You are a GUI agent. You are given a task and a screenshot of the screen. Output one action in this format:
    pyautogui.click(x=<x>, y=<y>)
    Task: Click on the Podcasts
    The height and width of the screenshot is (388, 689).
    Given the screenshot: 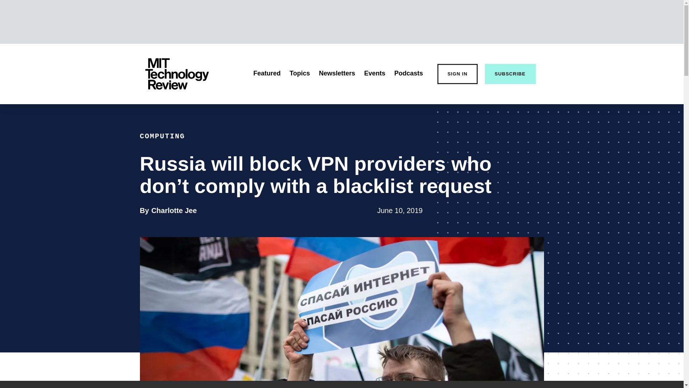 What is the action you would take?
    pyautogui.click(x=408, y=73)
    